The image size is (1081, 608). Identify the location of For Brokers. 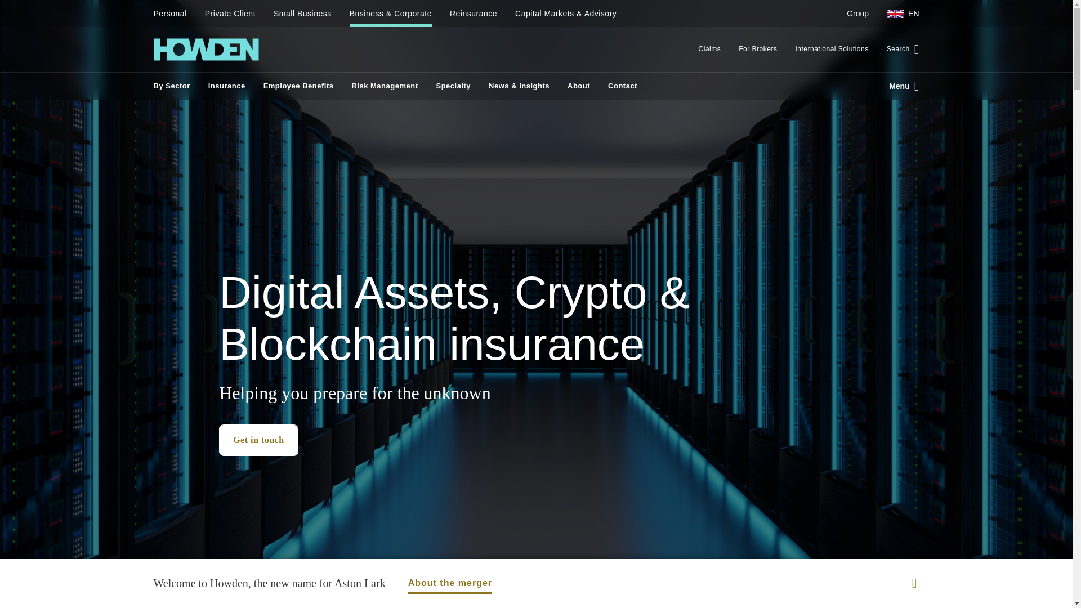
(758, 50).